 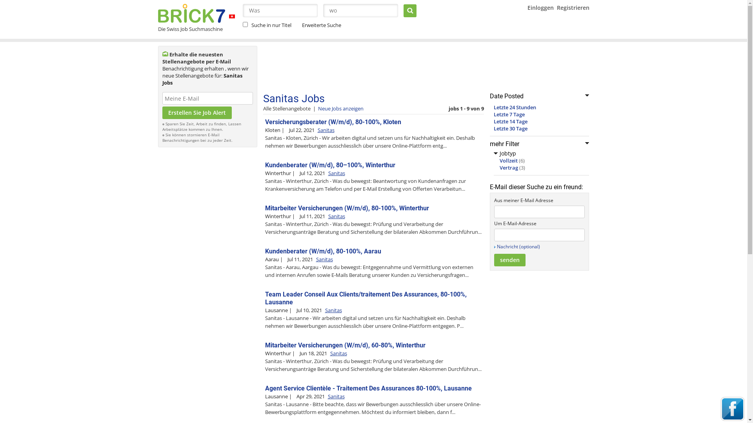 I want to click on Advertisement, so click(x=207, y=269).